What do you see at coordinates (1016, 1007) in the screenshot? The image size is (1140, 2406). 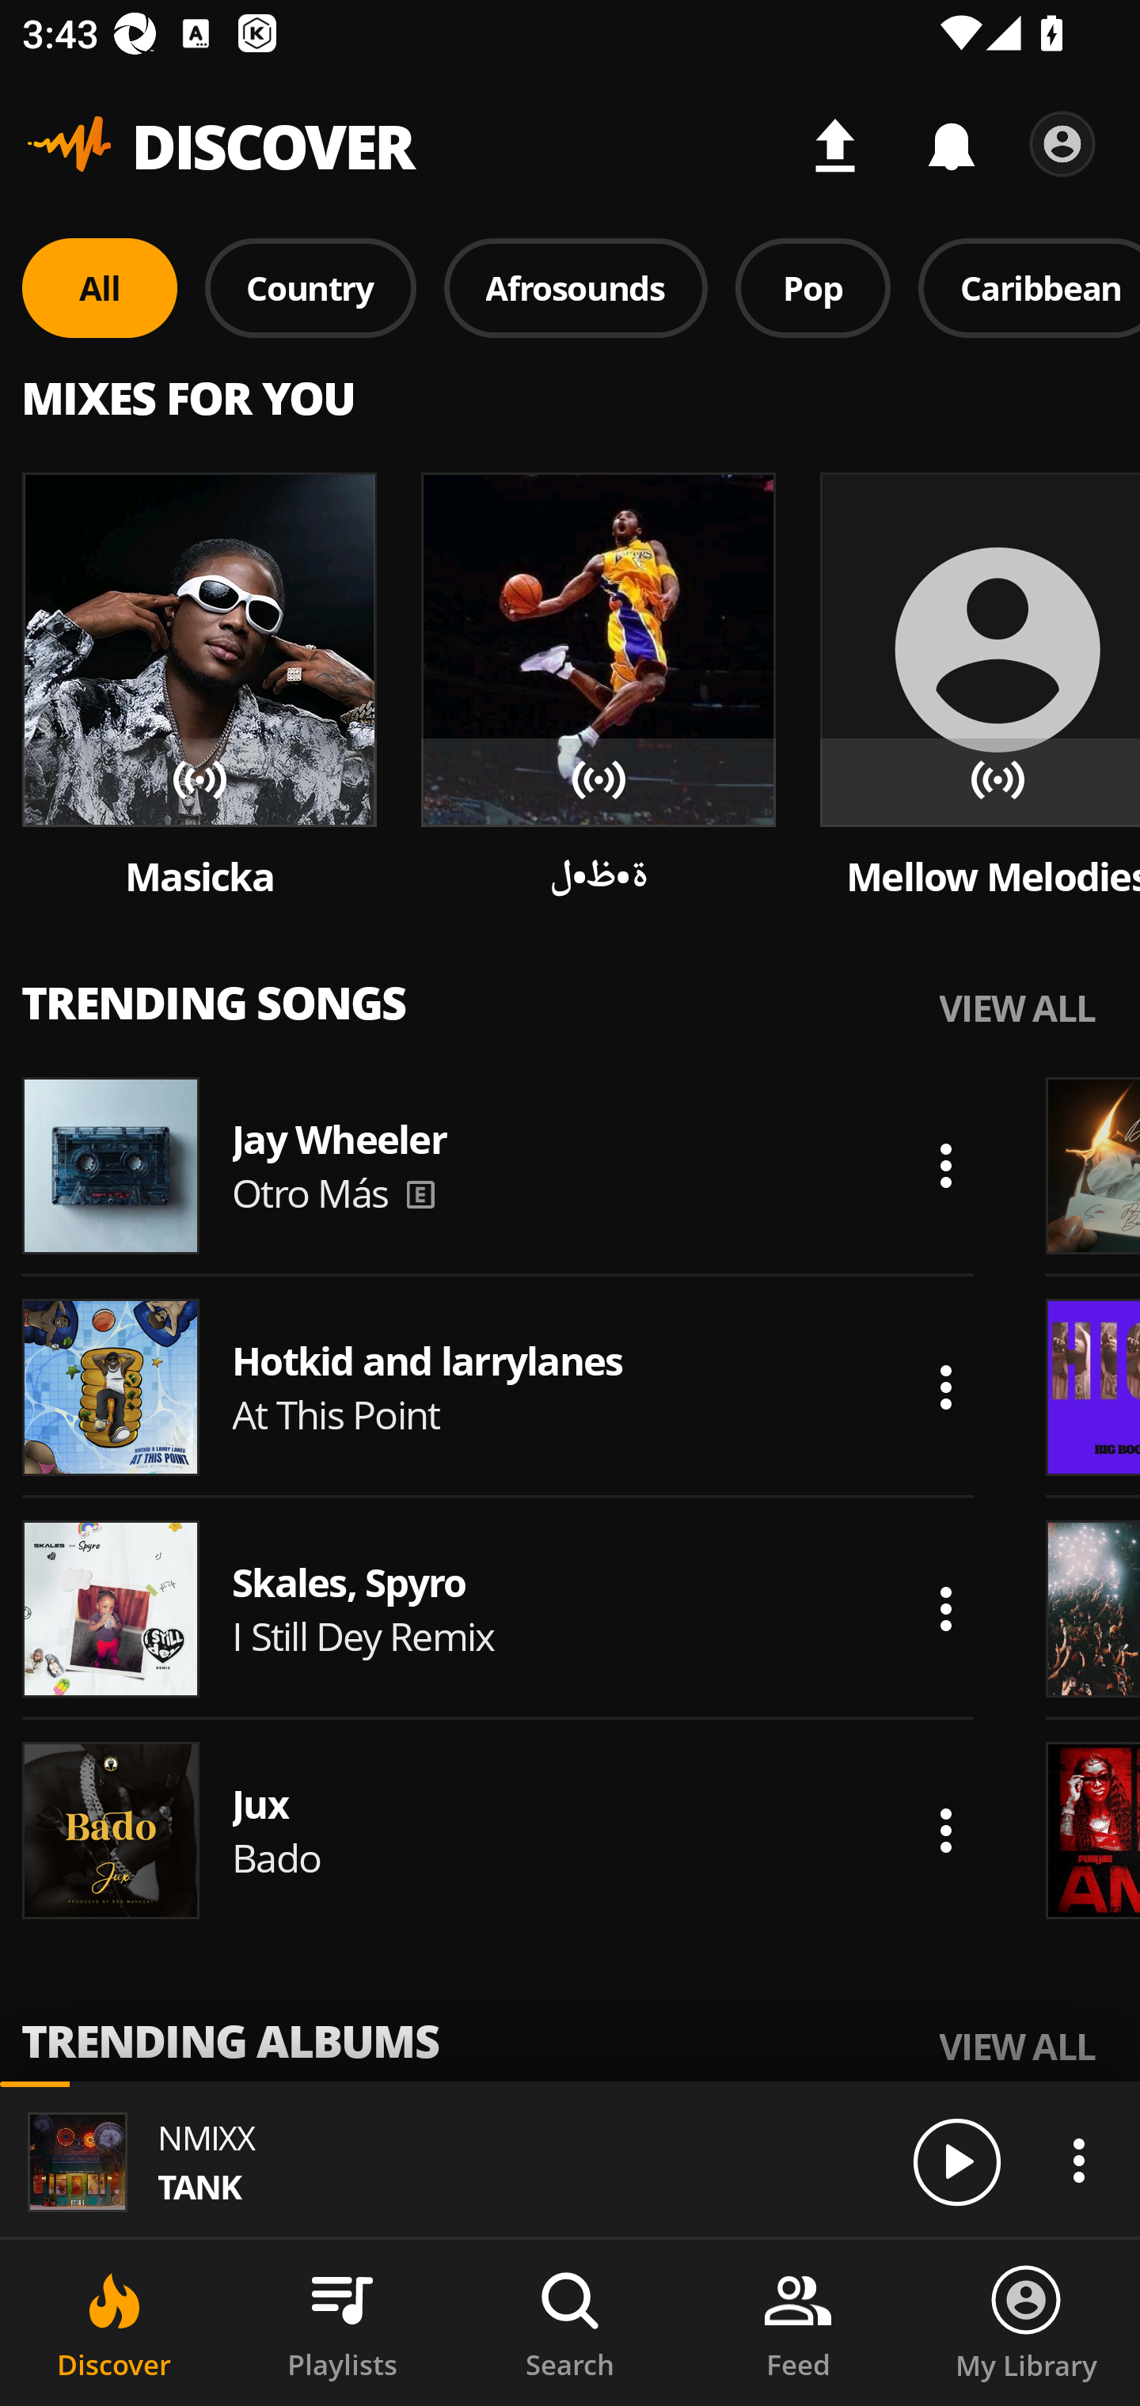 I see `VIEW ALL` at bounding box center [1016, 1007].